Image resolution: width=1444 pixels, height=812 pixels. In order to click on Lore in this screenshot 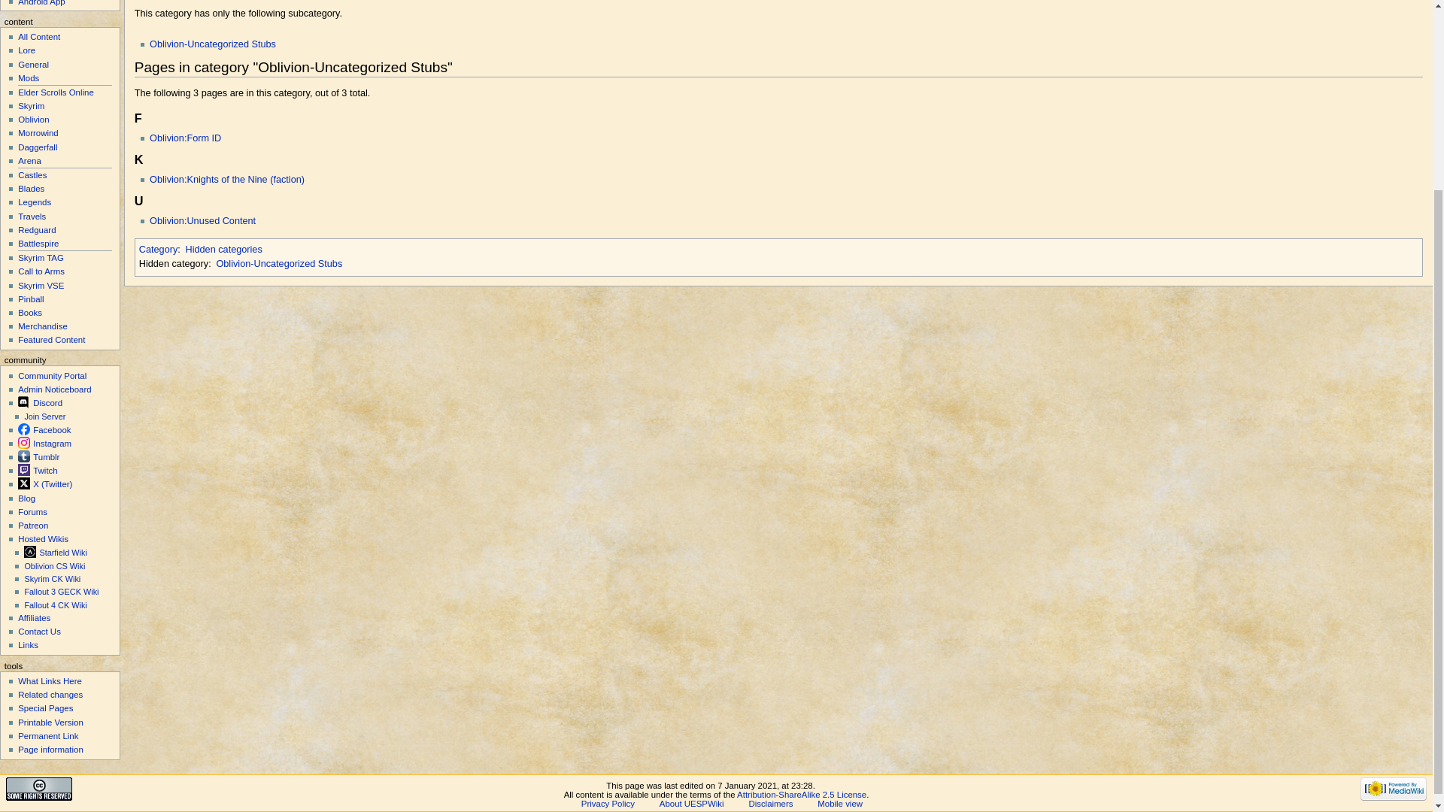, I will do `click(26, 50)`.